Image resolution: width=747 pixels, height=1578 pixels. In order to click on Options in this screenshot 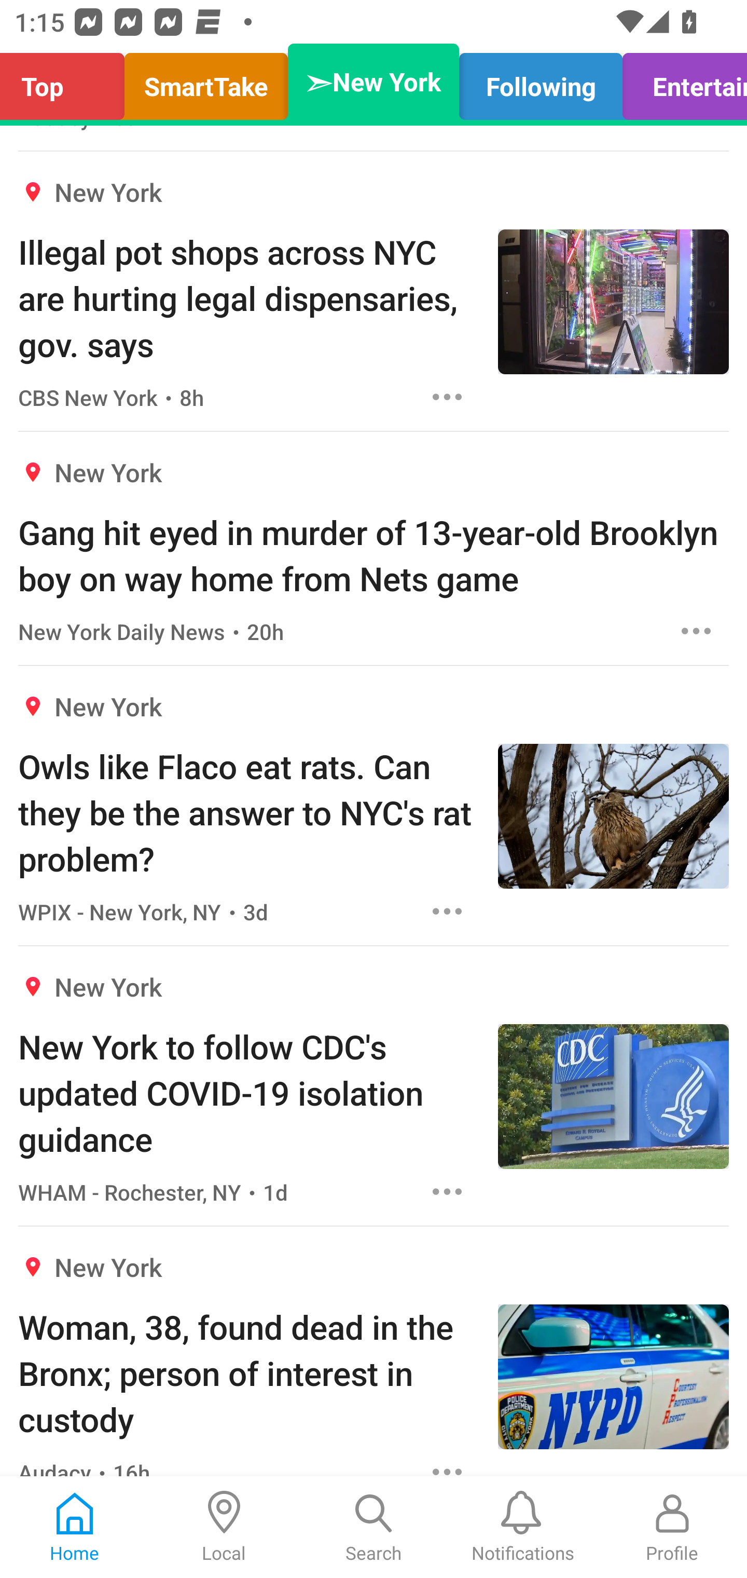, I will do `click(447, 911)`.